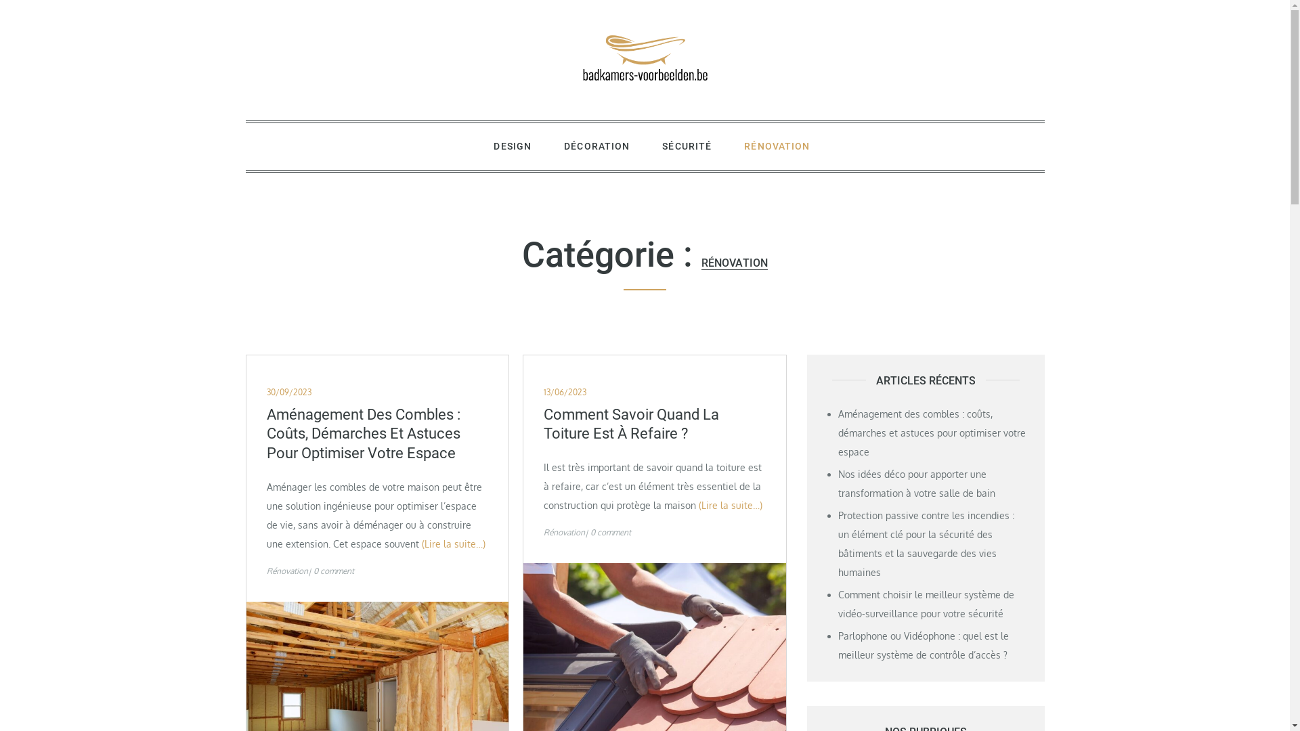  Describe the element at coordinates (611, 532) in the screenshot. I see `0 comment` at that location.